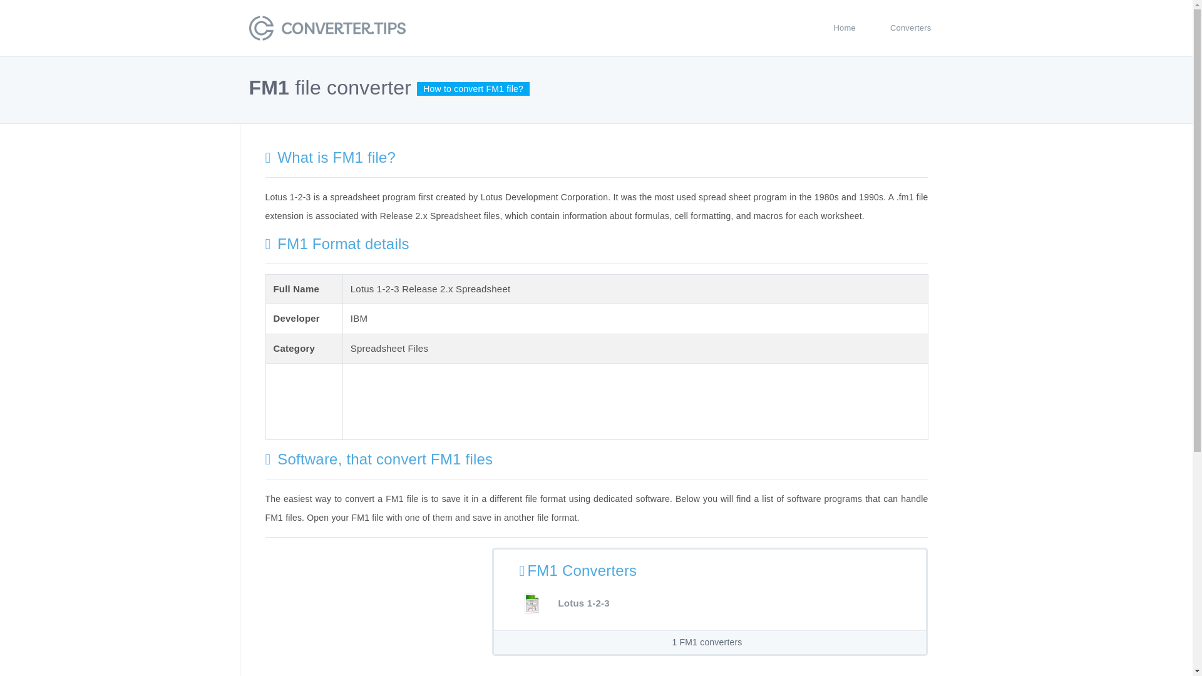 The height and width of the screenshot is (676, 1202). Describe the element at coordinates (371, 612) in the screenshot. I see `Advertisement` at that location.